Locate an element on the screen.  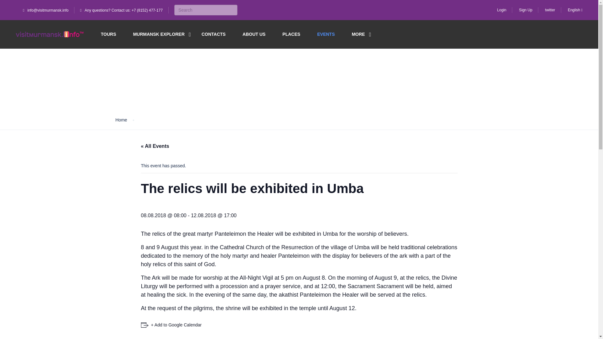
English is located at coordinates (575, 10).